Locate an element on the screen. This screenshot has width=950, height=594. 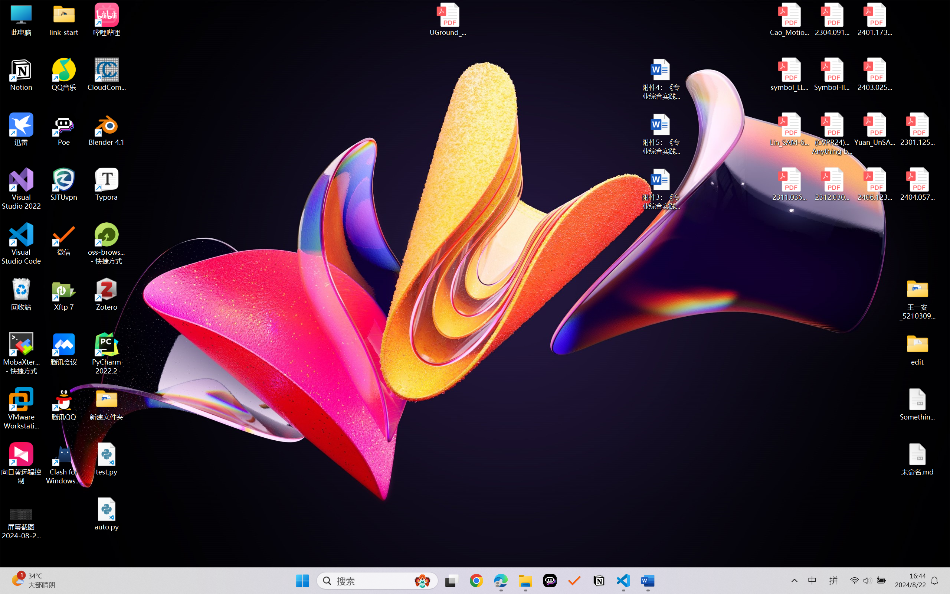
Symbol-llm-v2.pdf is located at coordinates (832, 75).